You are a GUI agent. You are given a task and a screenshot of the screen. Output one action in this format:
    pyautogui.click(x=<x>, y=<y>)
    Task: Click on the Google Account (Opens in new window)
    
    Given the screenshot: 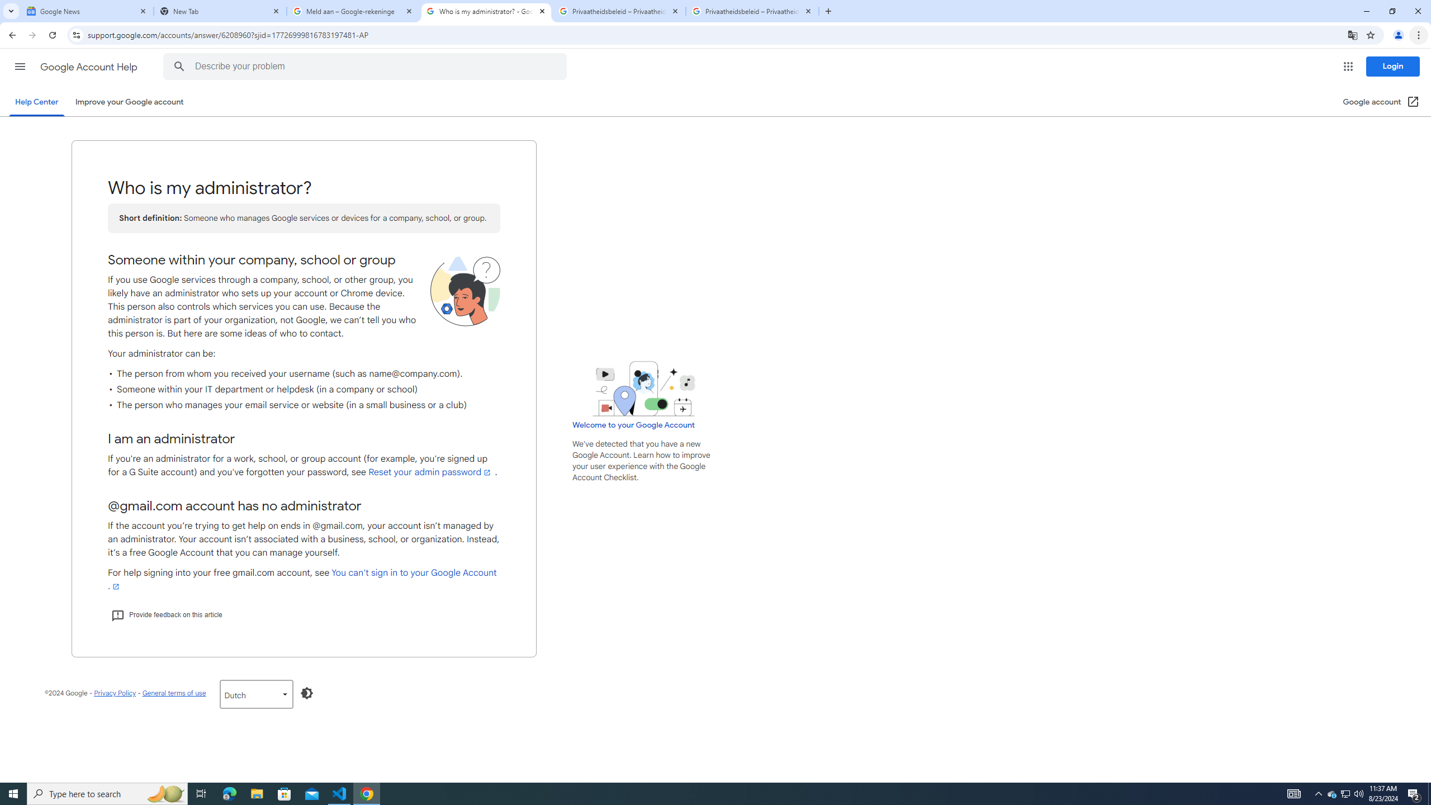 What is the action you would take?
    pyautogui.click(x=1381, y=102)
    